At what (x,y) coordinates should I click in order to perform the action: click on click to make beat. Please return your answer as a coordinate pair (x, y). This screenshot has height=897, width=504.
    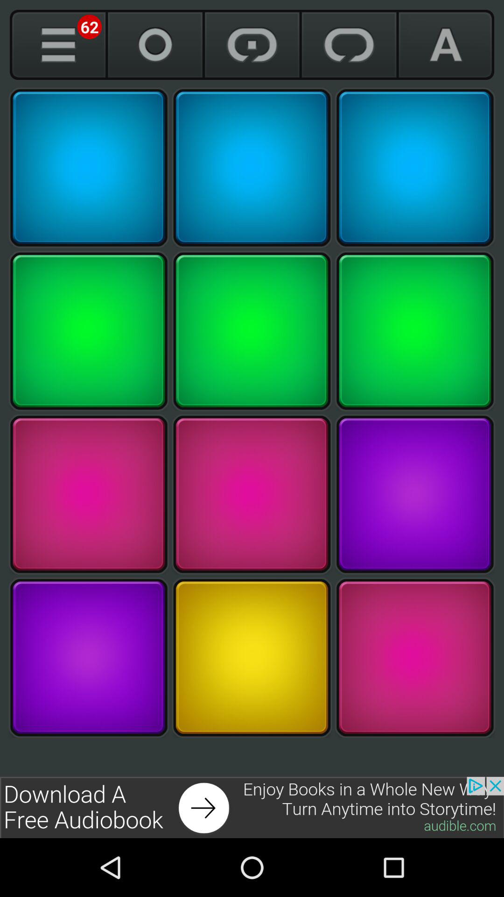
    Looking at the image, I should click on (415, 494).